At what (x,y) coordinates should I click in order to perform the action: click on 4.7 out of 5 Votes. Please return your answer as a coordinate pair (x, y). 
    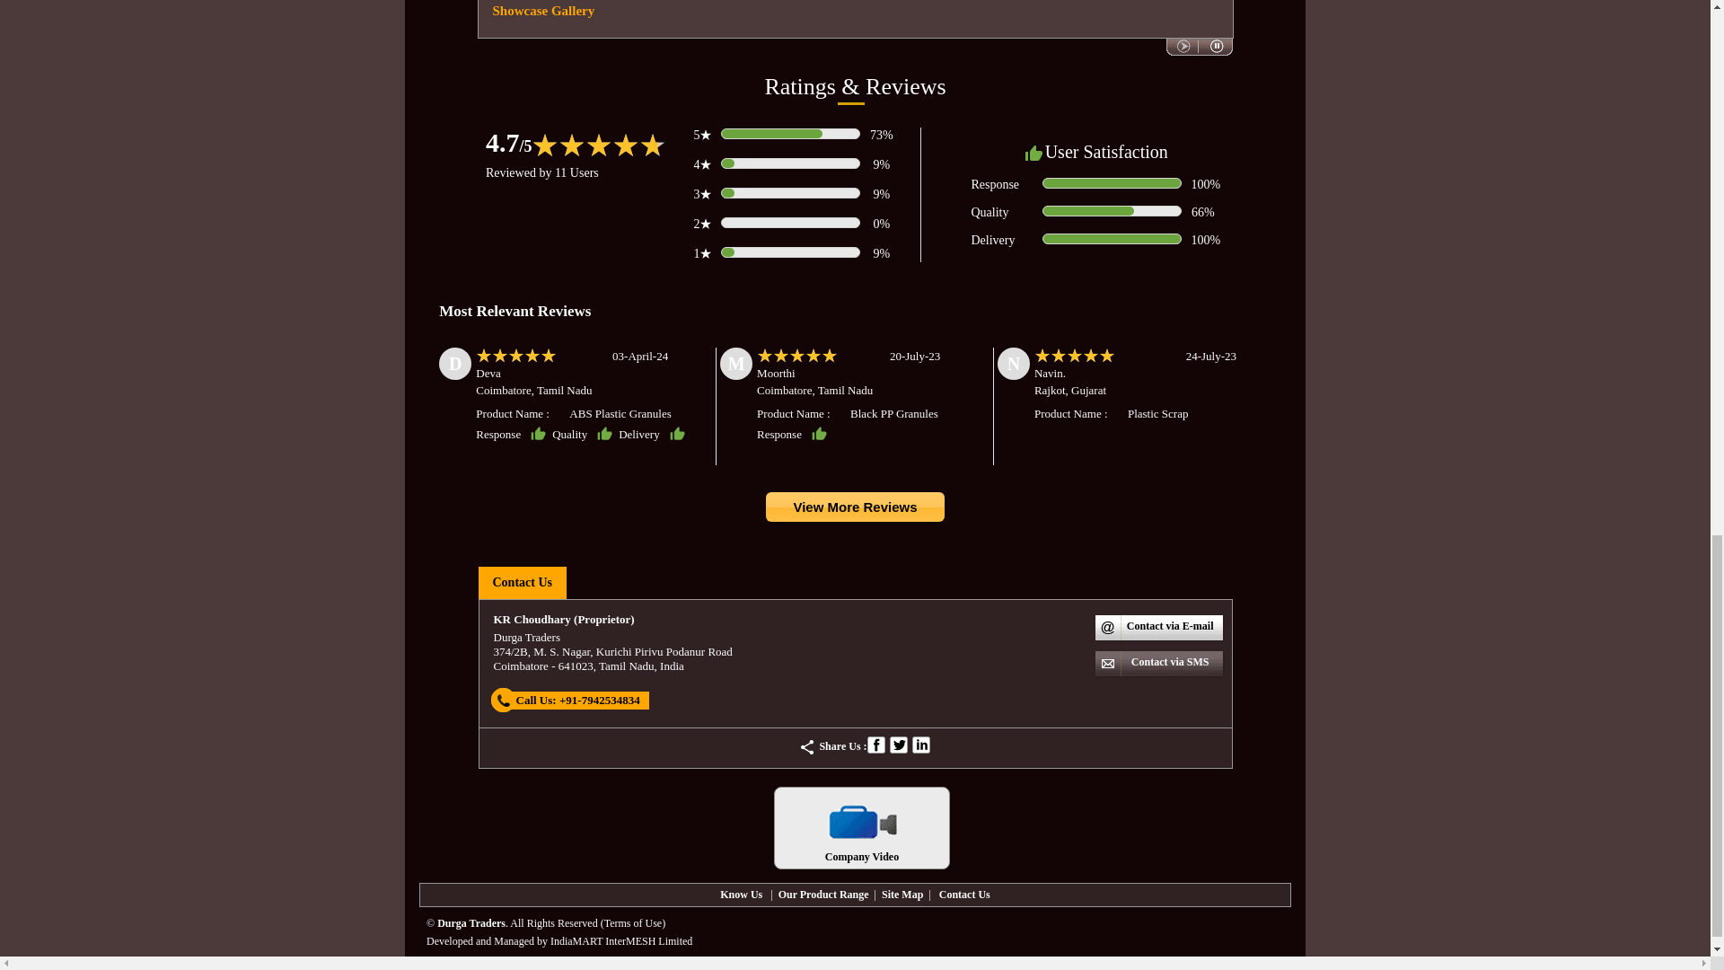
    Looking at the image, I should click on (509, 142).